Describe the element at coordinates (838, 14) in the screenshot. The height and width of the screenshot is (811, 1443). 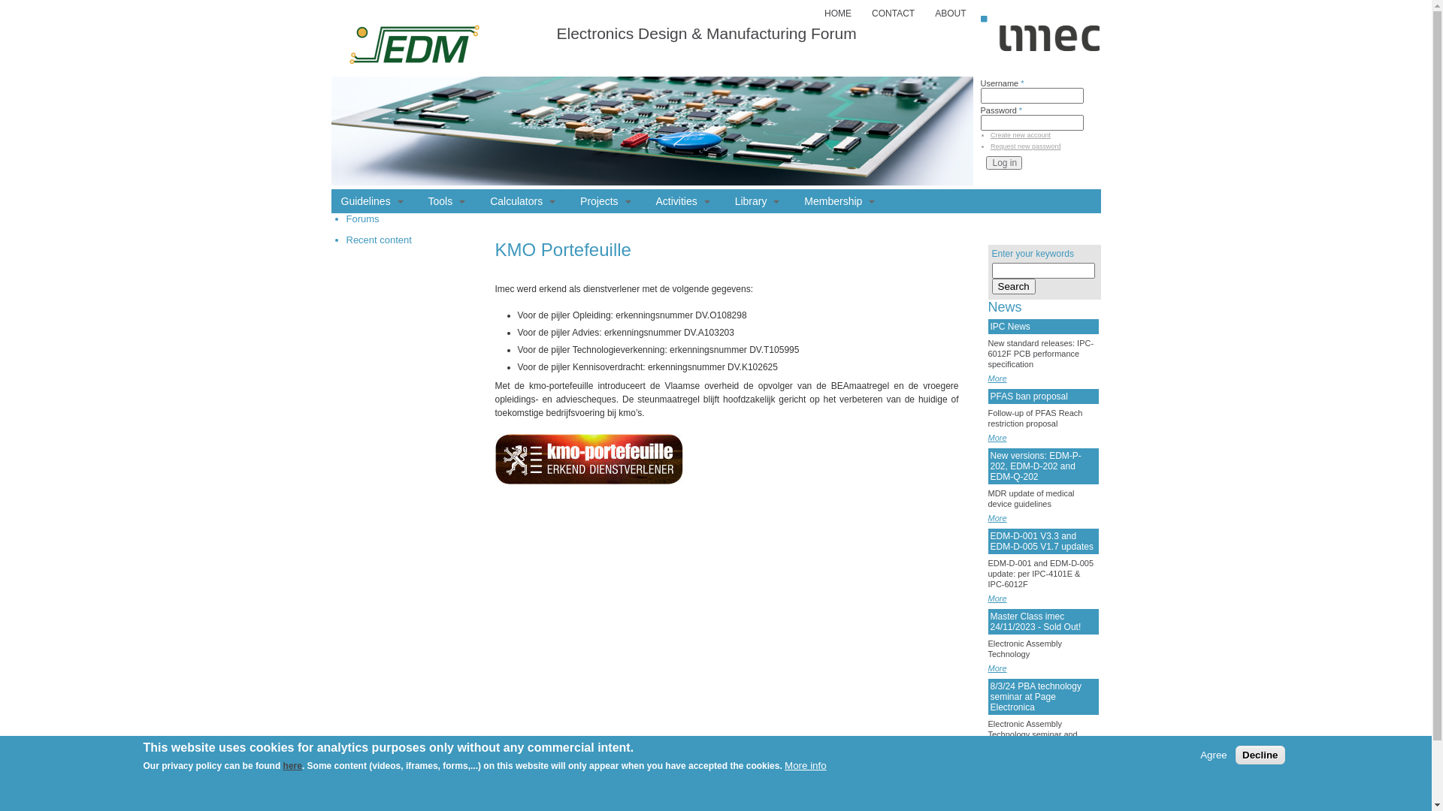
I see `HOME` at that location.